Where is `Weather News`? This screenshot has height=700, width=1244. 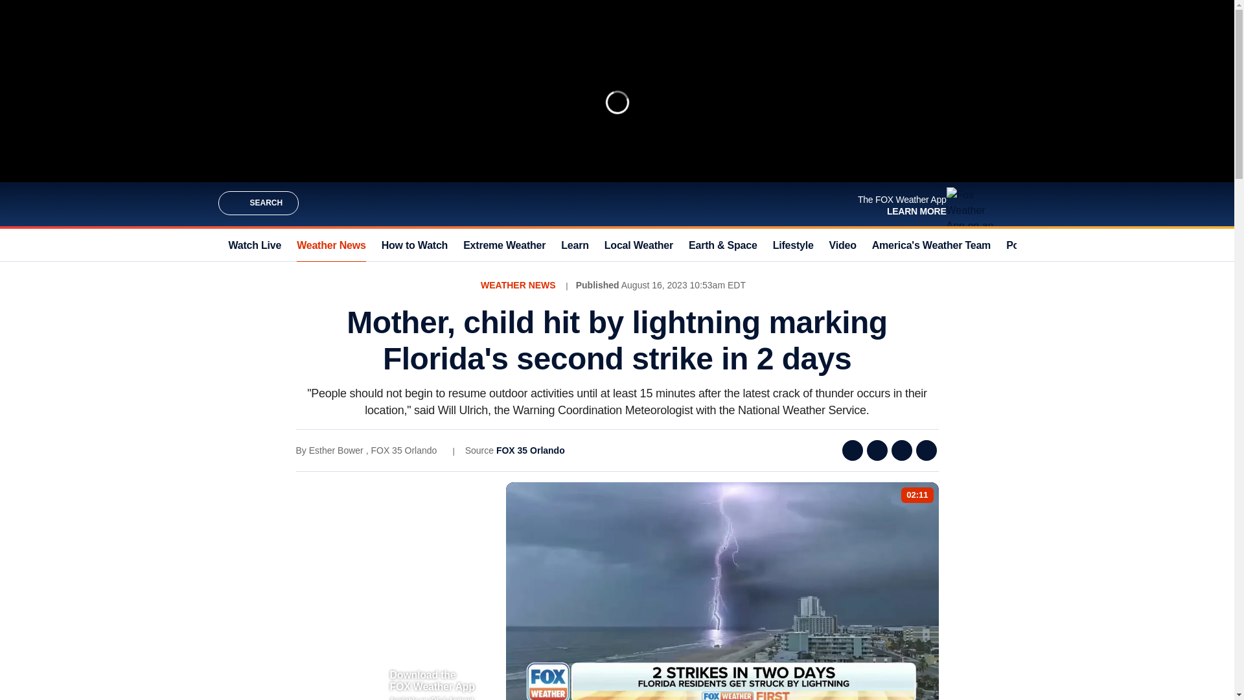 Weather News is located at coordinates (331, 245).